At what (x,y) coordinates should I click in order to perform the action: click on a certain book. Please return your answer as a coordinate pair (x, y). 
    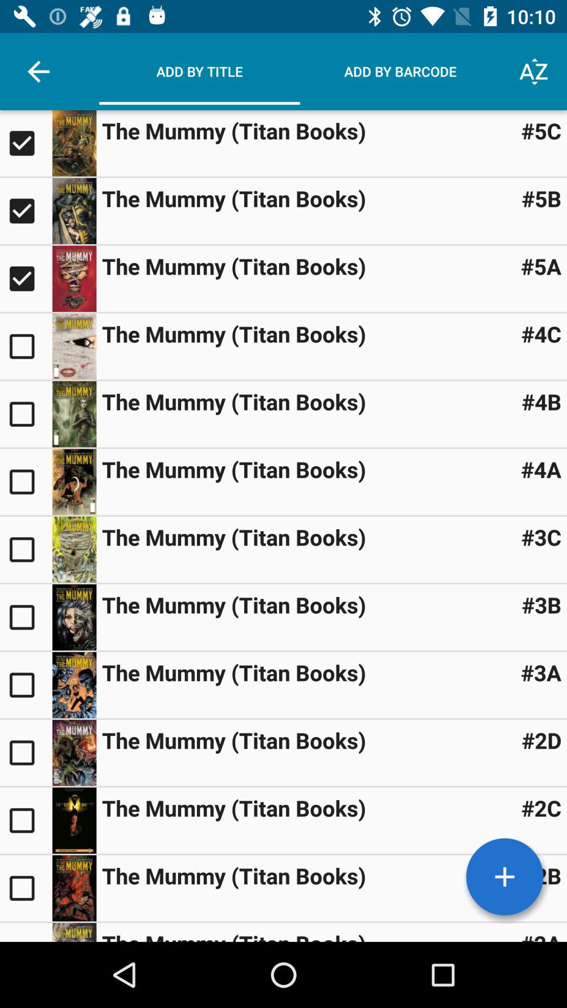
    Looking at the image, I should click on (74, 549).